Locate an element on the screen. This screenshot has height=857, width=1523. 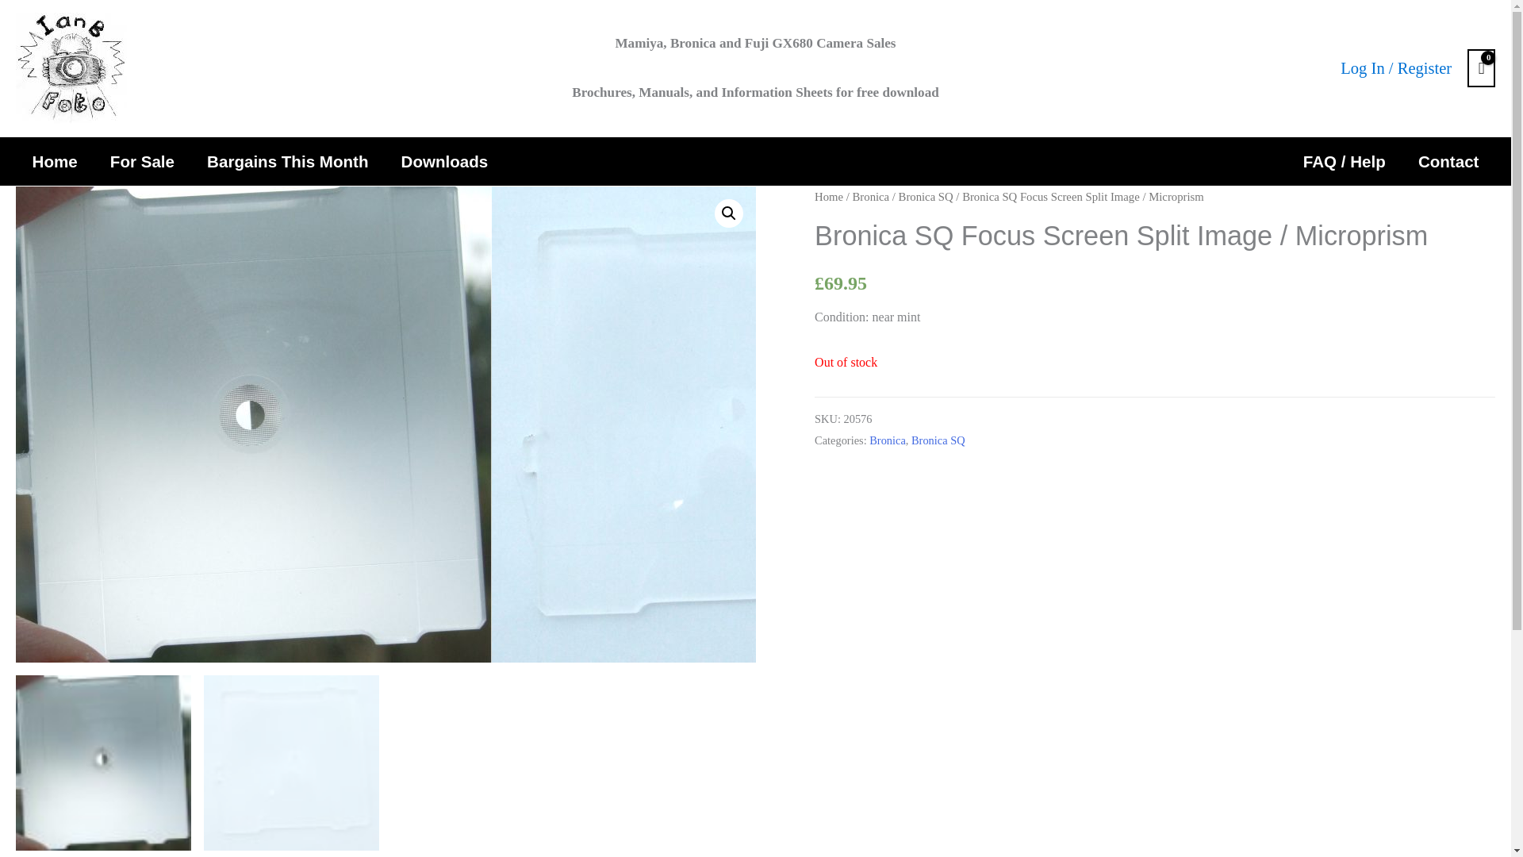
Bronica SQ is located at coordinates (925, 196).